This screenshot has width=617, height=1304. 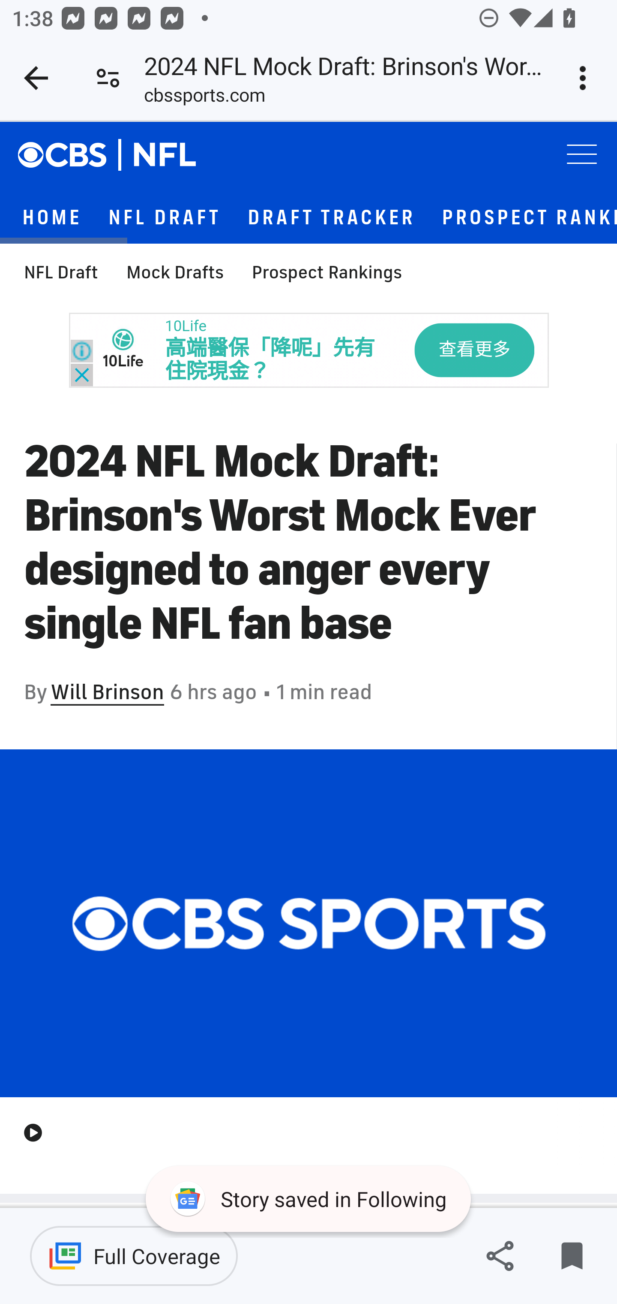 I want to click on Connection is secure, so click(x=108, y=78).